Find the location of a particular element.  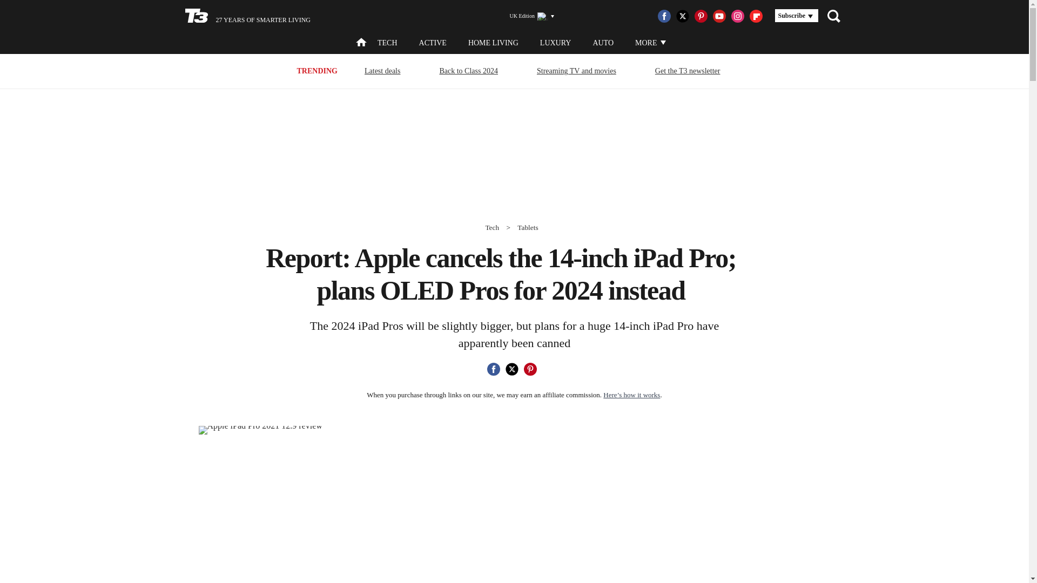

UK Edition is located at coordinates (527, 16).